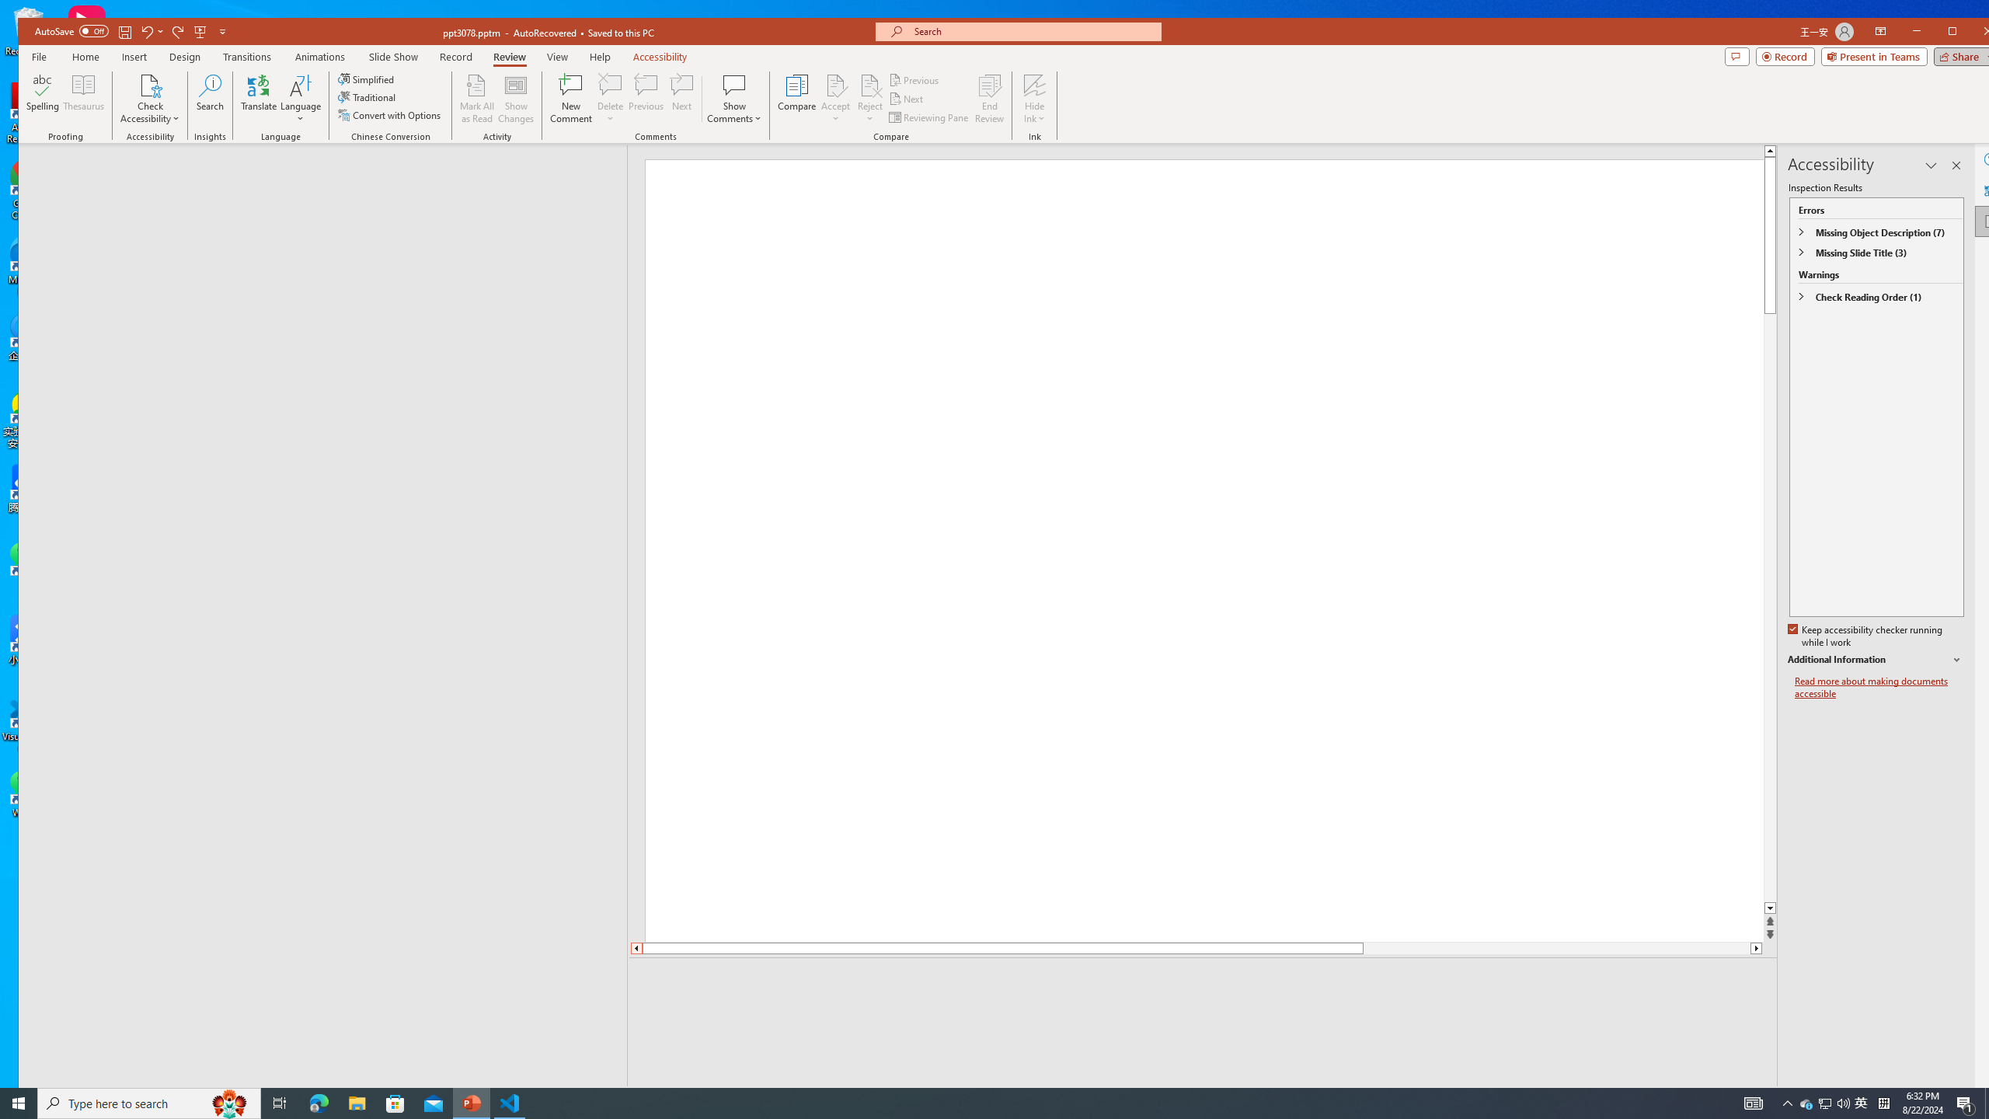 Image resolution: width=1989 pixels, height=1119 pixels. What do you see at coordinates (870, 85) in the screenshot?
I see `Reject Change` at bounding box center [870, 85].